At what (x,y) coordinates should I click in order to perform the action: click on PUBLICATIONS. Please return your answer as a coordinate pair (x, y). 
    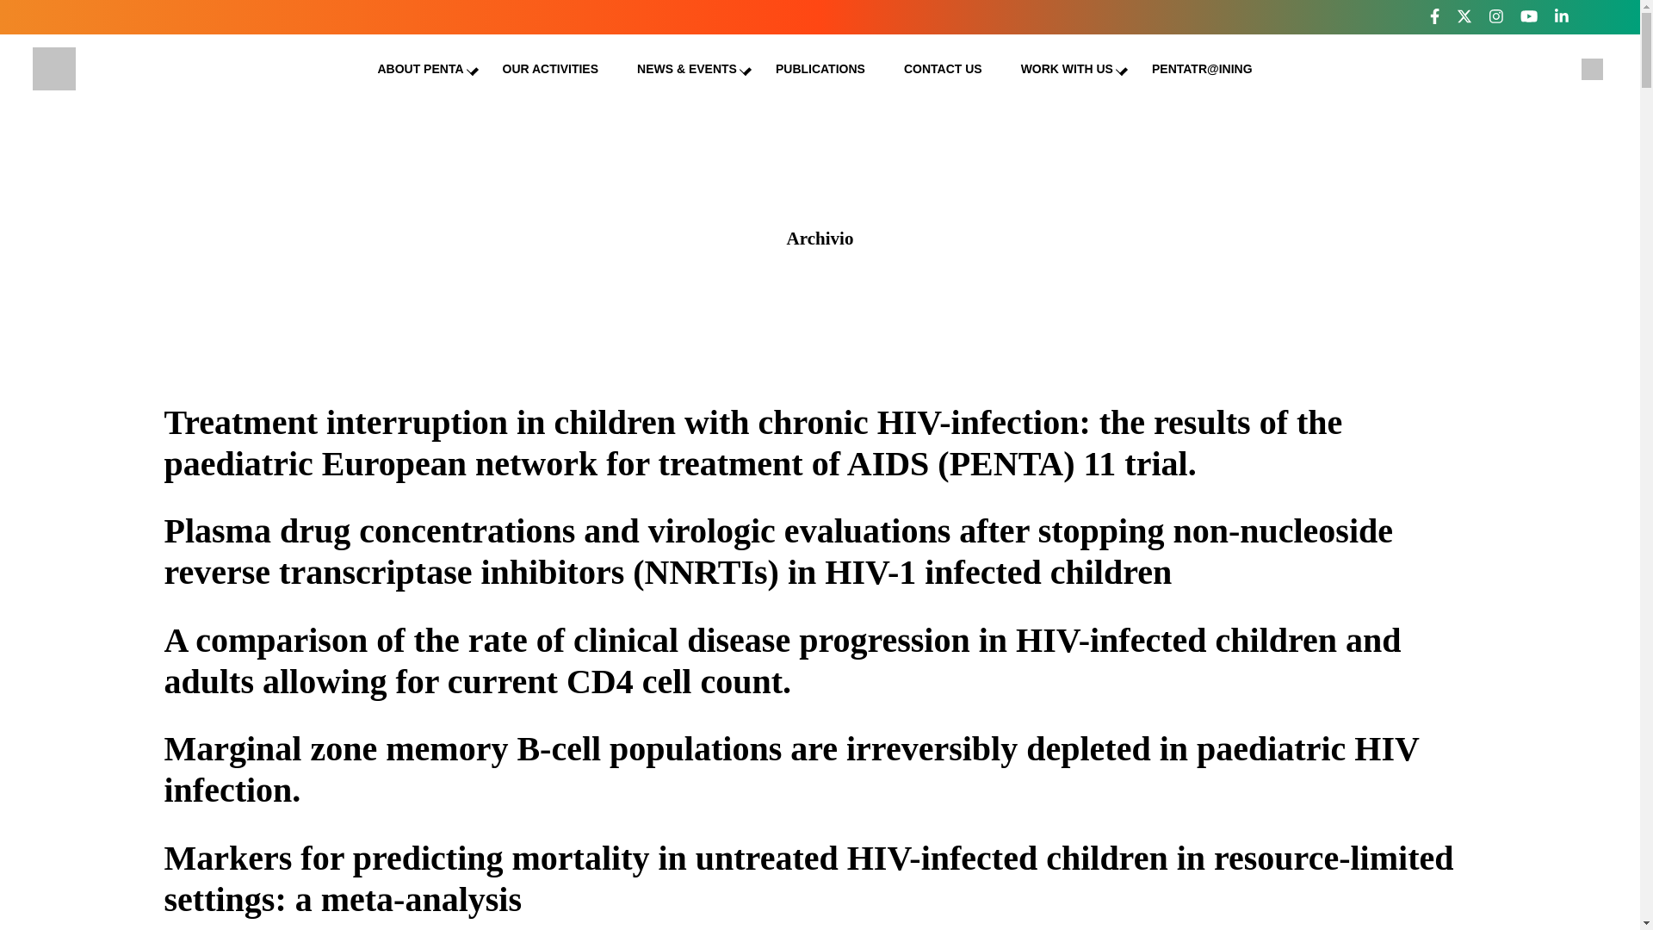
    Looking at the image, I should click on (820, 69).